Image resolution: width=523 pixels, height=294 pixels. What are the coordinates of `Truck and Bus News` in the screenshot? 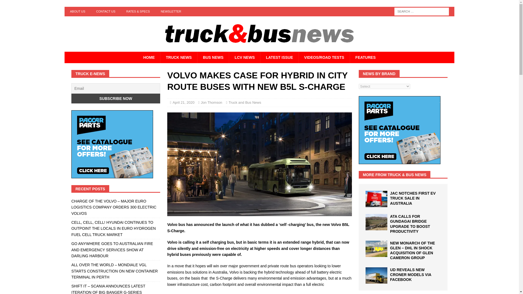 It's located at (245, 102).